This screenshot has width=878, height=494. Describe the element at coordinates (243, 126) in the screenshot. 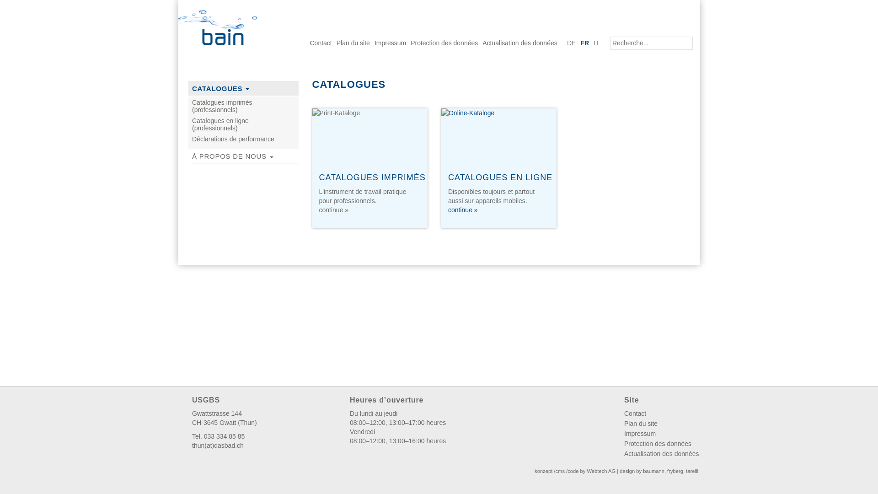

I see `Catalogues en ligne (professionnels)` at that location.